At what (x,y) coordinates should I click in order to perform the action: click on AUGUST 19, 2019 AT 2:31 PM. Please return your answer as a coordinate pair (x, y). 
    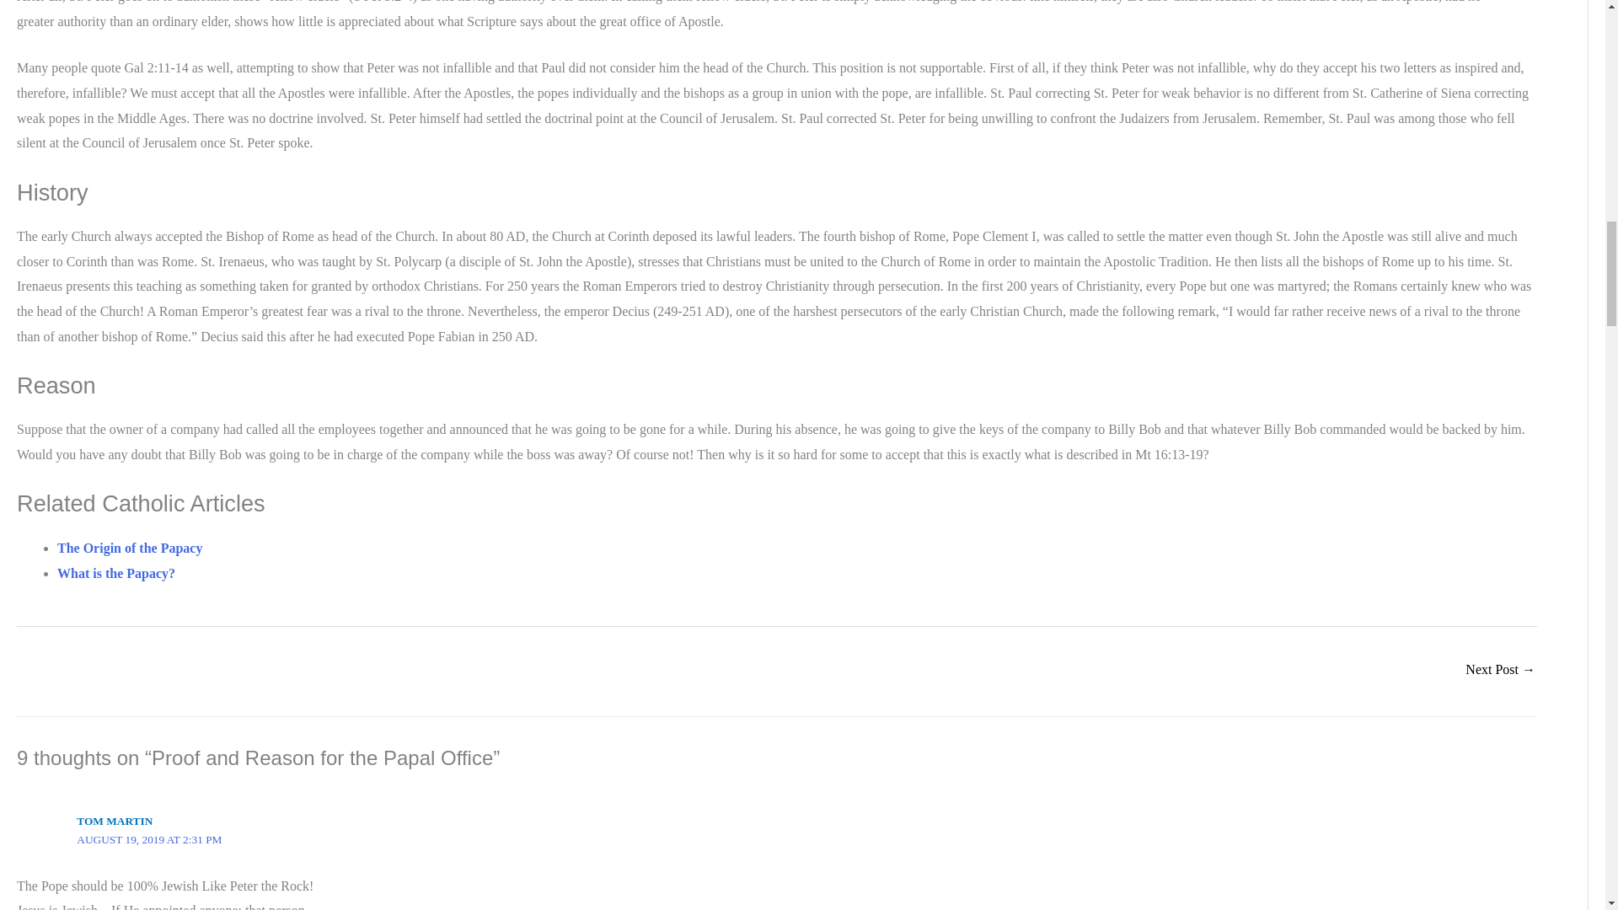
    Looking at the image, I should click on (148, 839).